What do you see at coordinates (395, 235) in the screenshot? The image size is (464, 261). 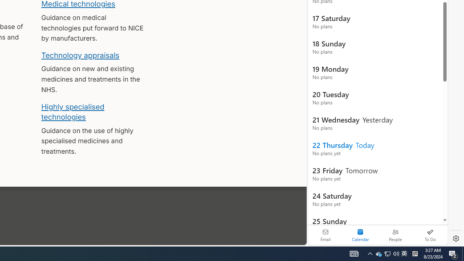 I see `People` at bounding box center [395, 235].